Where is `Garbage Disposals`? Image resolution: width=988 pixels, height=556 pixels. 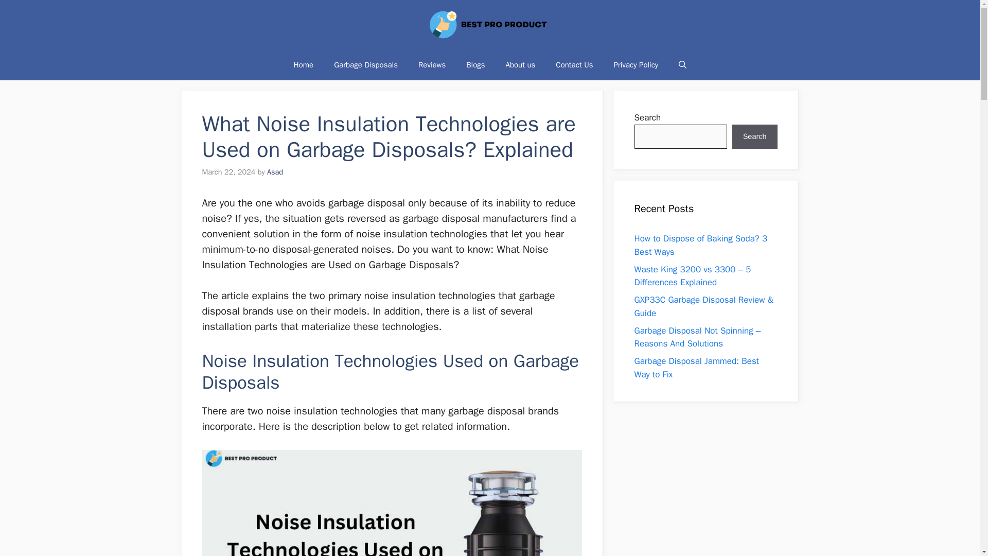 Garbage Disposals is located at coordinates (365, 65).